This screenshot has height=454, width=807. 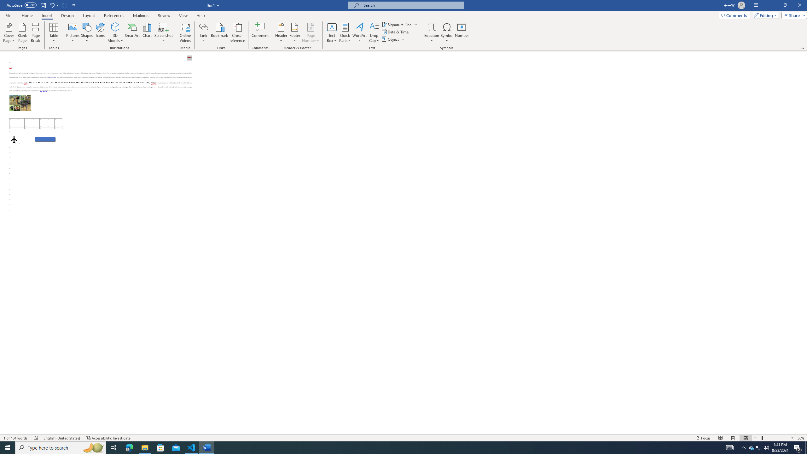 I want to click on Drop Cap, so click(x=374, y=32).